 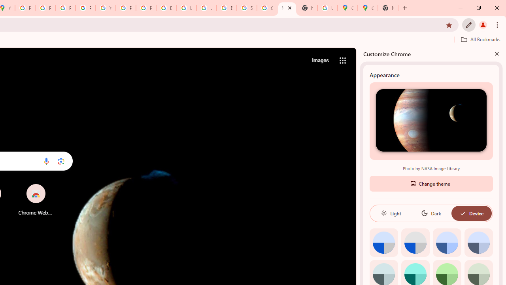 What do you see at coordinates (463, 213) in the screenshot?
I see `AutomationID: baseSvg` at bounding box center [463, 213].